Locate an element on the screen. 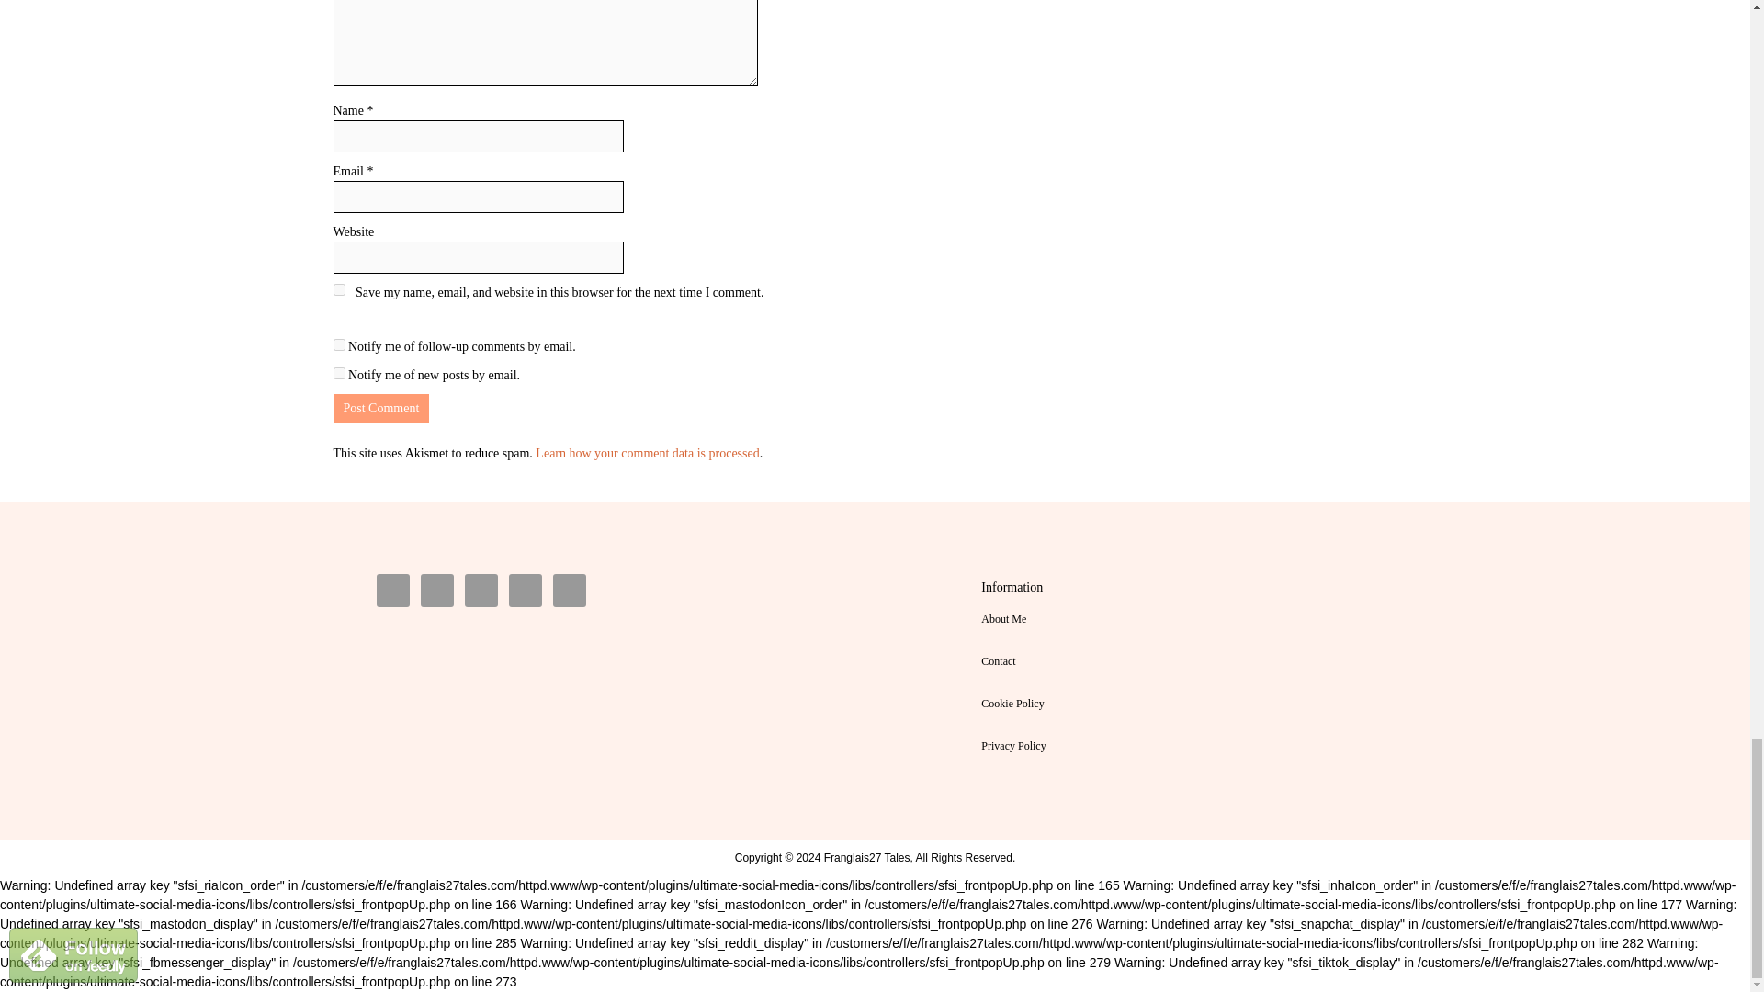 Image resolution: width=1764 pixels, height=992 pixels. subscribe is located at coordinates (338, 373).